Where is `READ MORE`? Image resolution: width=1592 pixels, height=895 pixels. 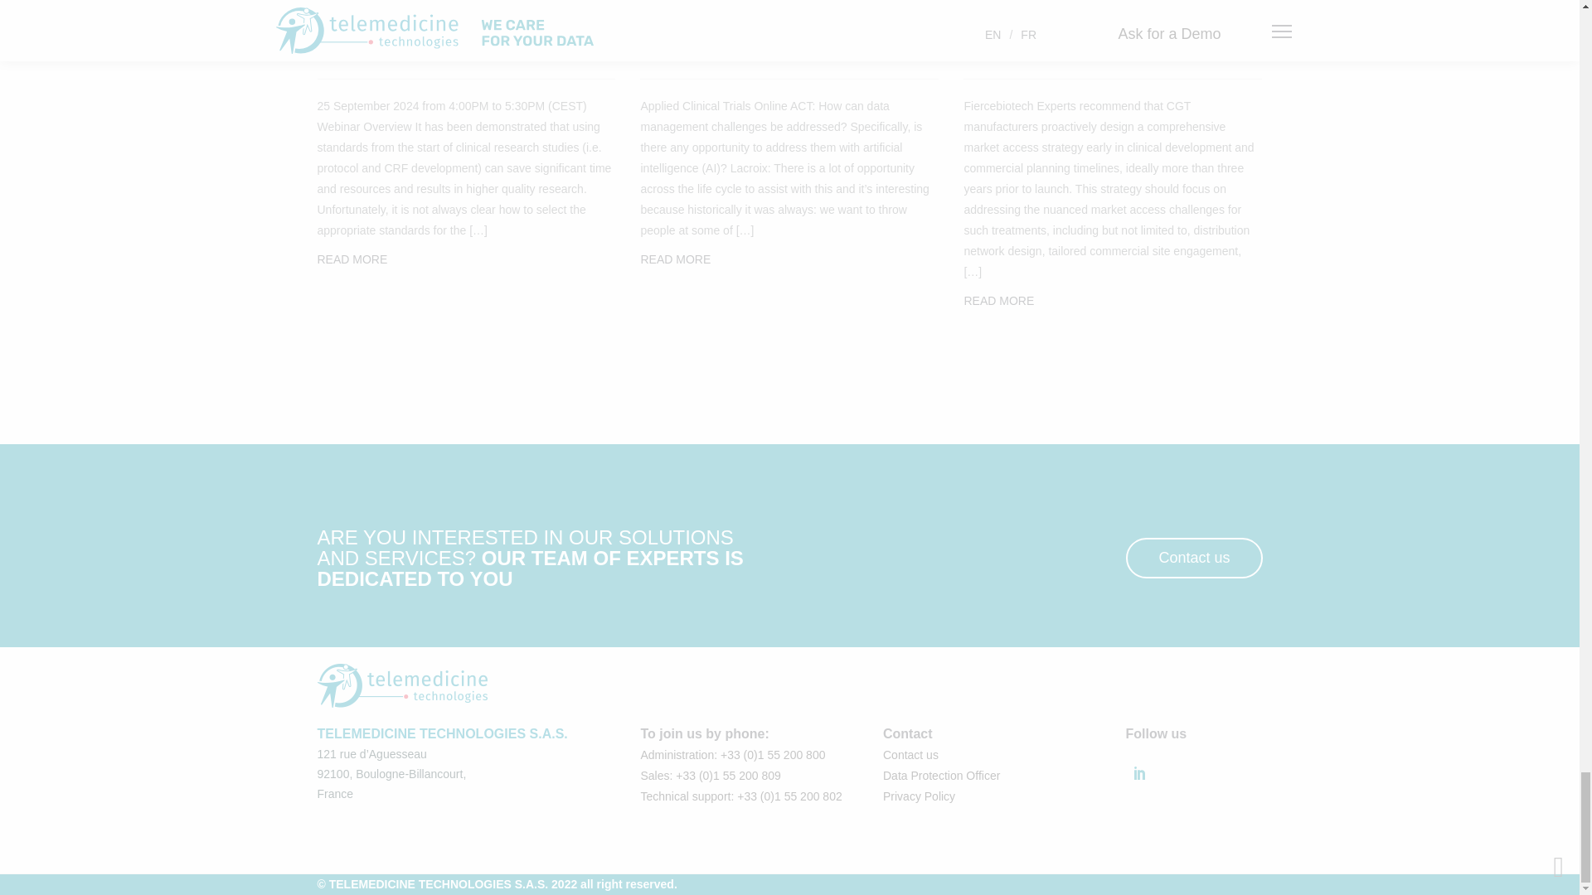 READ MORE is located at coordinates (675, 259).